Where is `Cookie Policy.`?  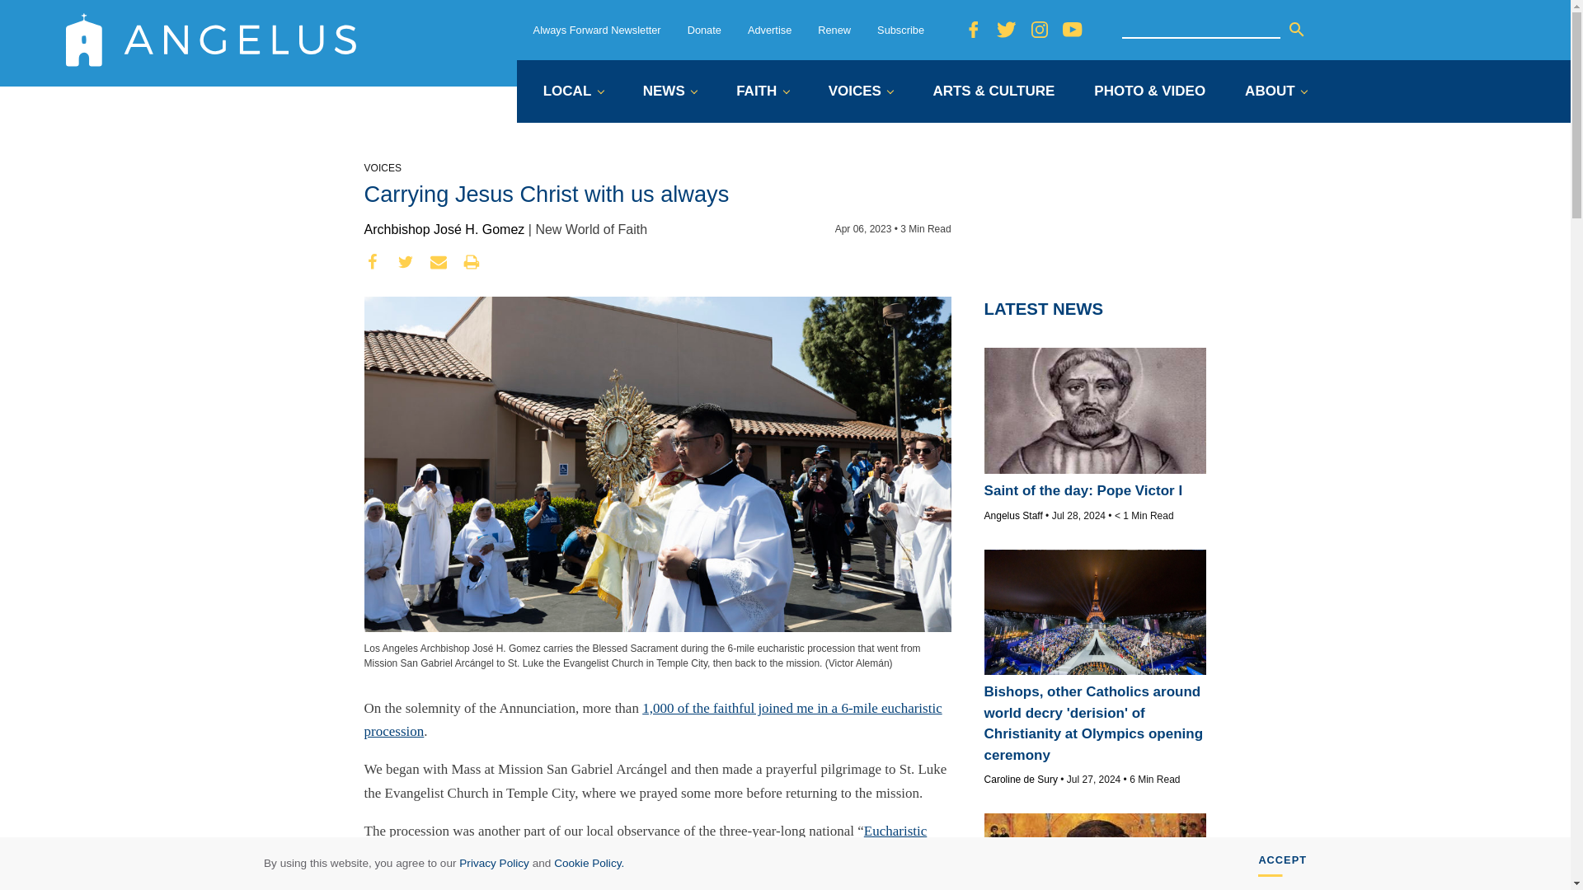 Cookie Policy. is located at coordinates (589, 864).